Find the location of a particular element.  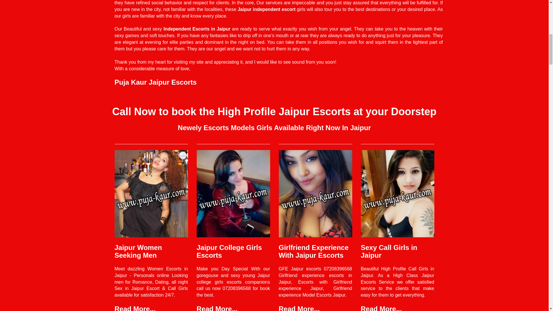

Read More... is located at coordinates (381, 308).